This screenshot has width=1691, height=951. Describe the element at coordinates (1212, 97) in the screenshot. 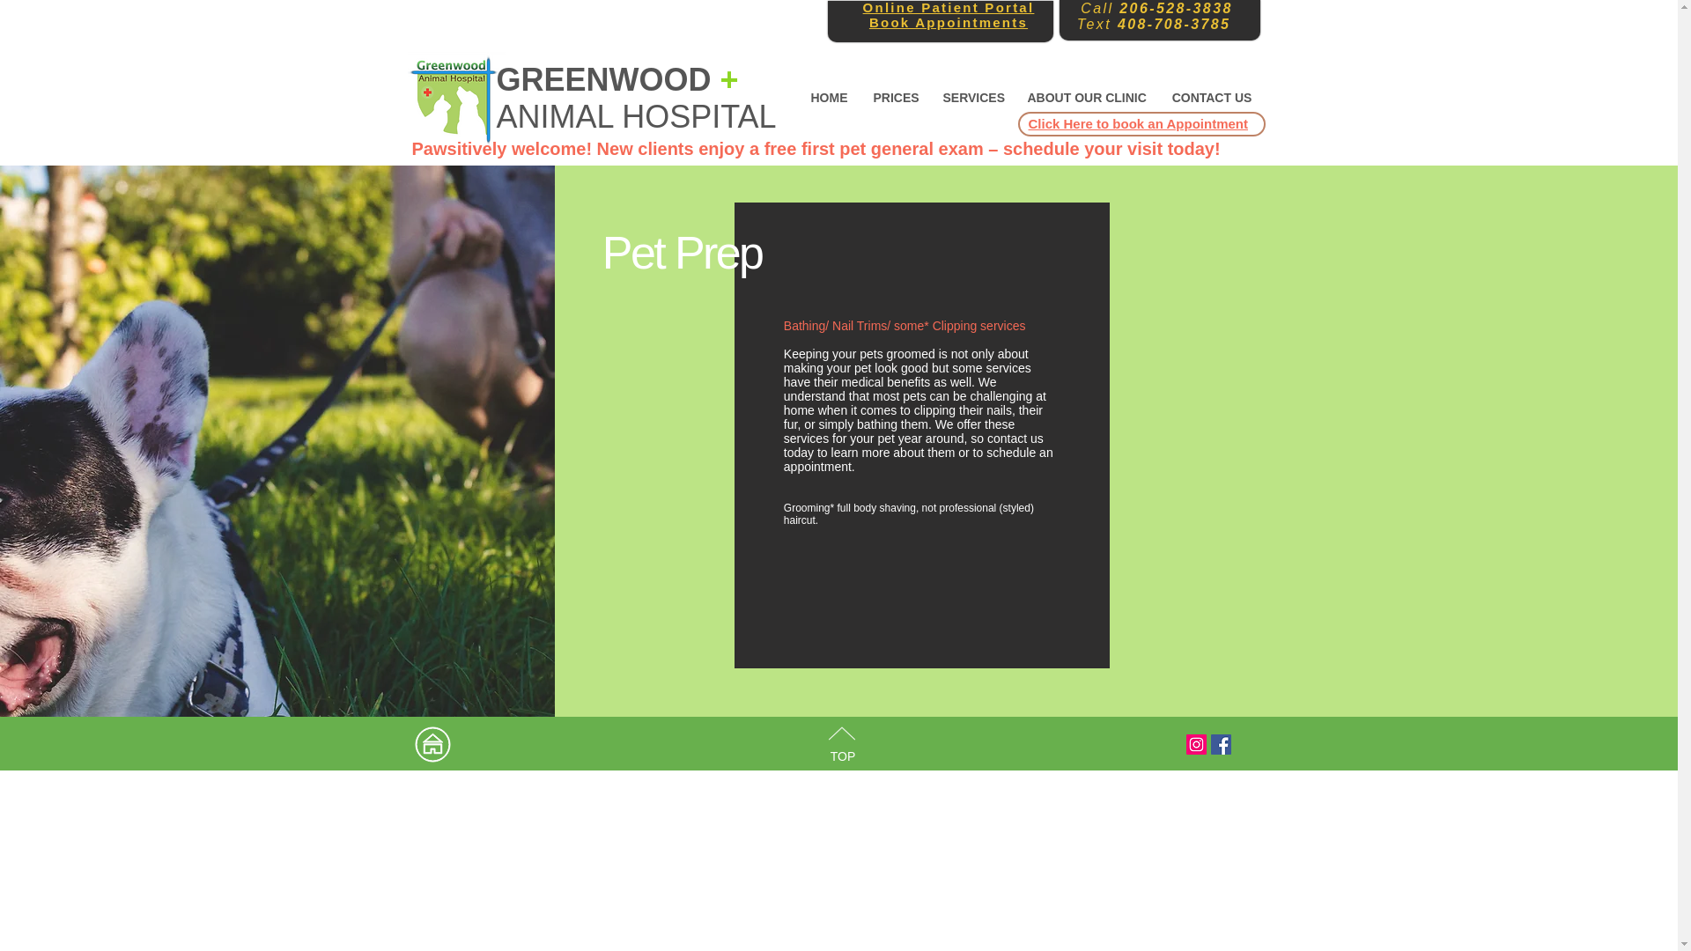

I see `CONTACT US` at that location.